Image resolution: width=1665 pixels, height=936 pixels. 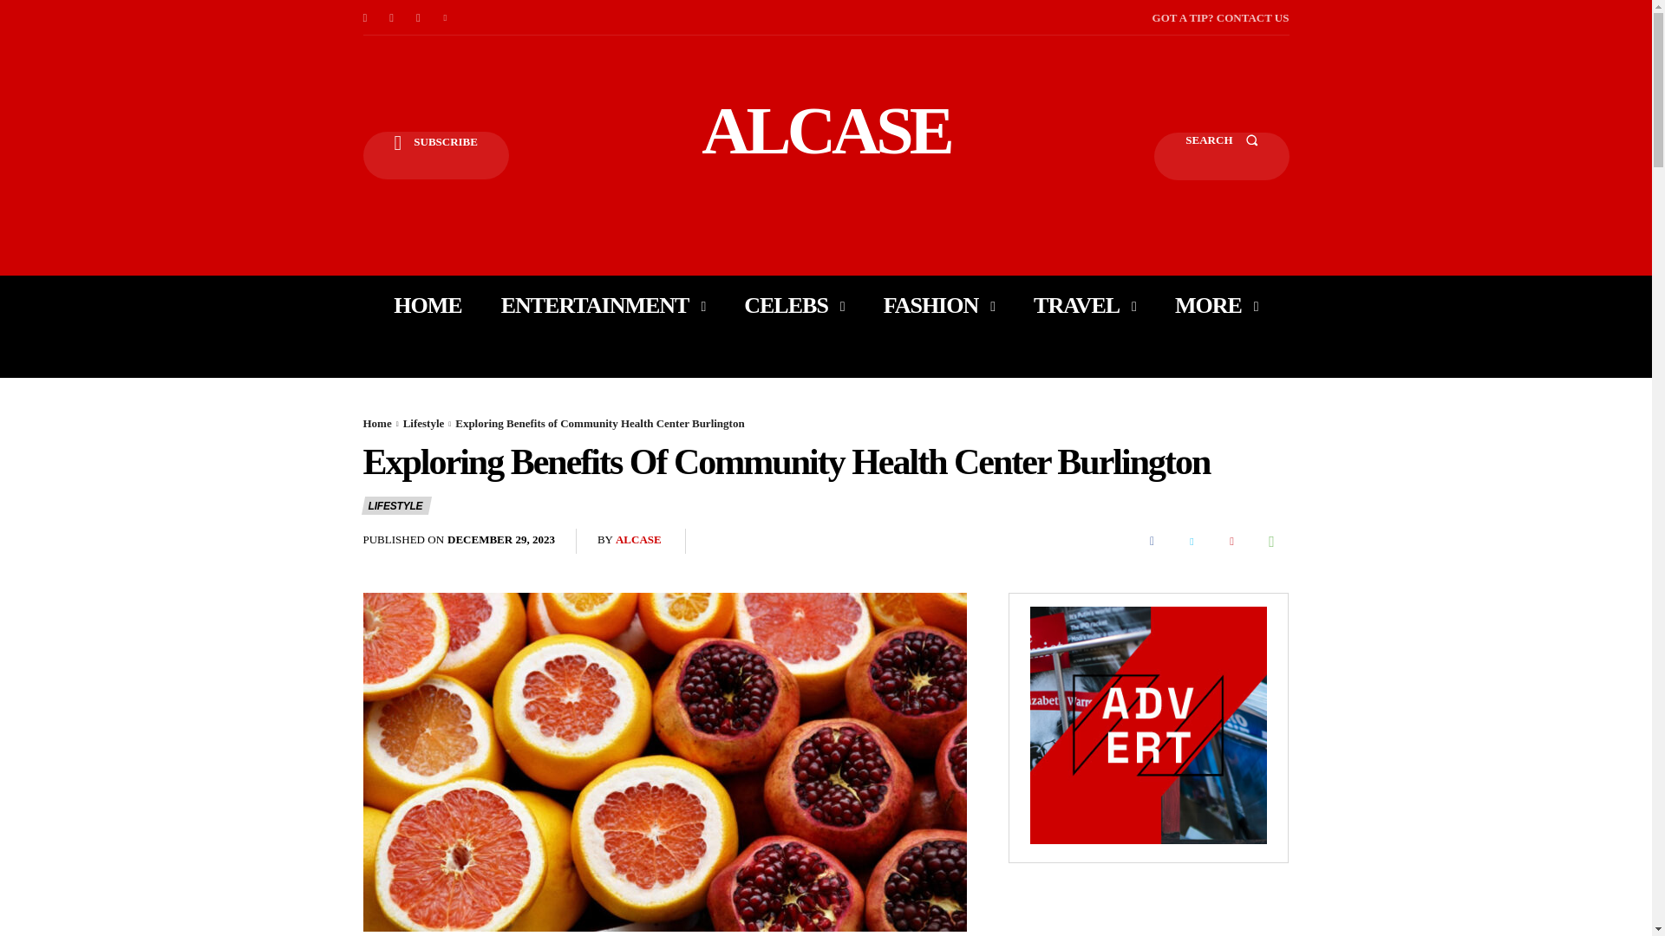 What do you see at coordinates (364, 17) in the screenshot?
I see `Facebook` at bounding box center [364, 17].